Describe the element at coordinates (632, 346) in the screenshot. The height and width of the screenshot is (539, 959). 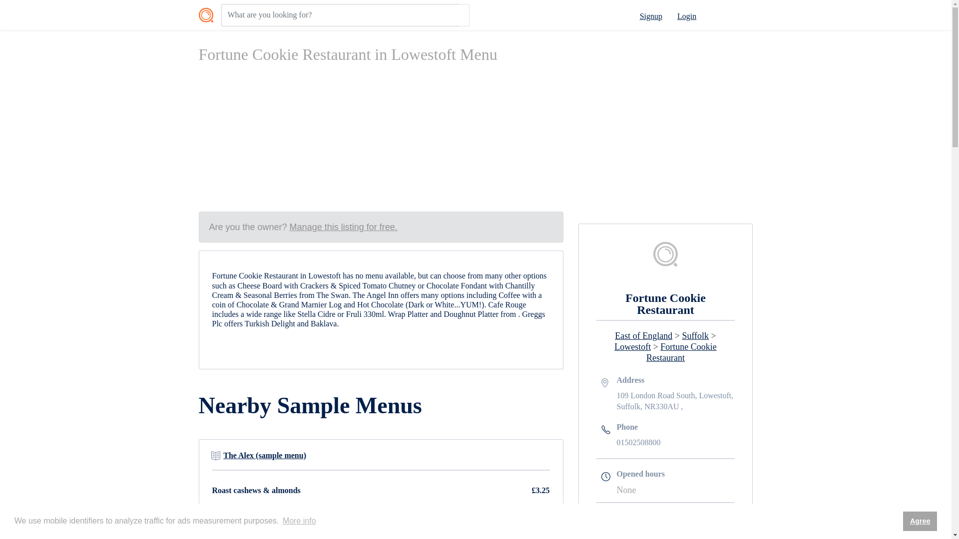
I see `Lowestoft` at that location.